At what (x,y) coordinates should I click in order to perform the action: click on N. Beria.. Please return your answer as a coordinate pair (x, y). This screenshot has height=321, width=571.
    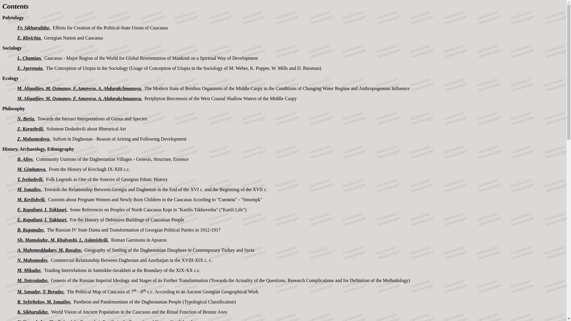
    Looking at the image, I should click on (26, 119).